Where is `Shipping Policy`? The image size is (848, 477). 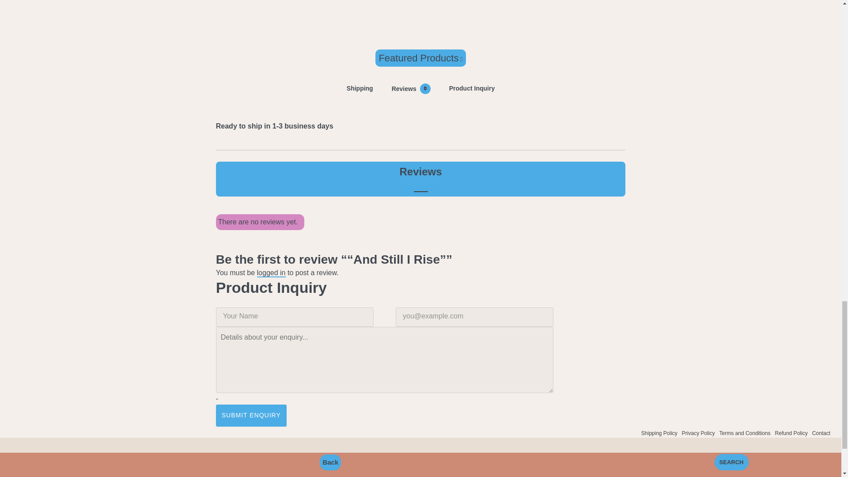
Shipping Policy is located at coordinates (698, 433).